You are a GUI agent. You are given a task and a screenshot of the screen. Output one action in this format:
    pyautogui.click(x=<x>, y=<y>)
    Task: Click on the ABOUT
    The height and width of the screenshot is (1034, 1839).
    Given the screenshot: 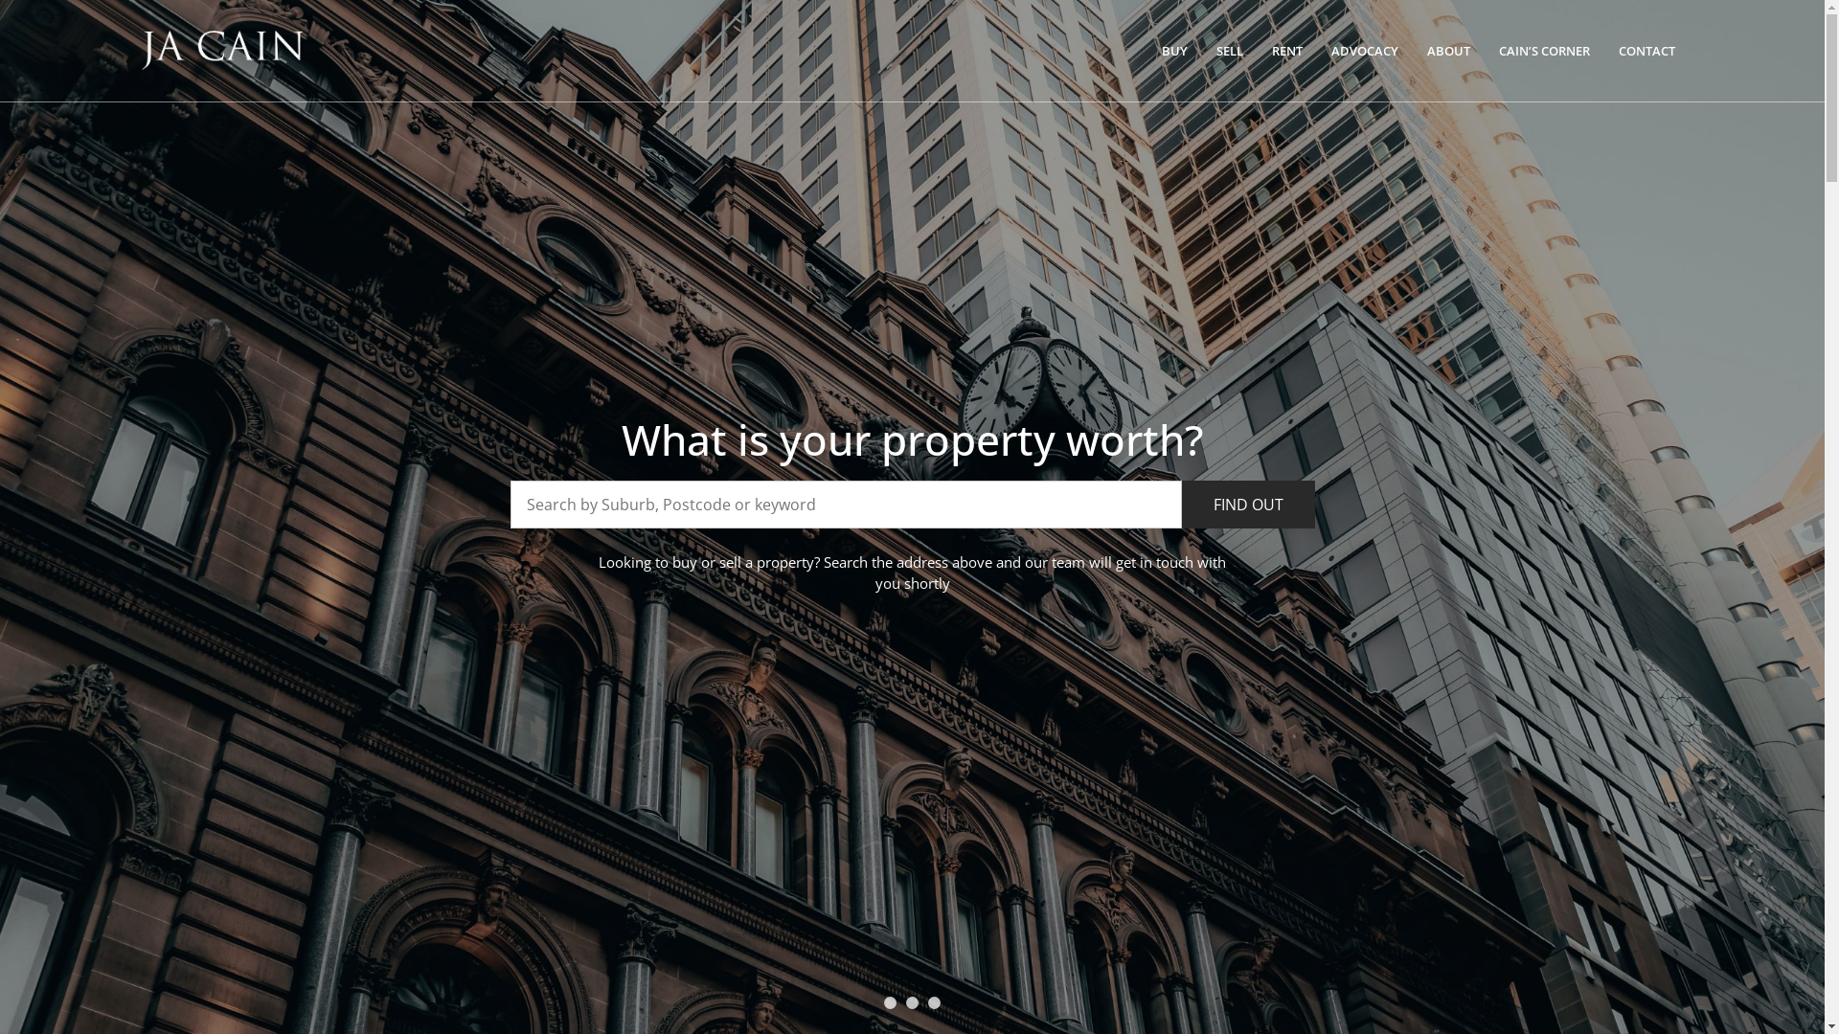 What is the action you would take?
    pyautogui.click(x=1448, y=51)
    